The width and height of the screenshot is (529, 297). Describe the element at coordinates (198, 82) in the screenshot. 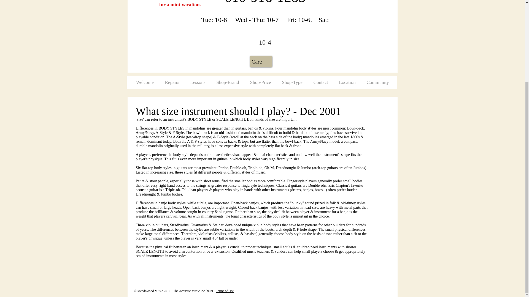

I see `Lessons` at that location.